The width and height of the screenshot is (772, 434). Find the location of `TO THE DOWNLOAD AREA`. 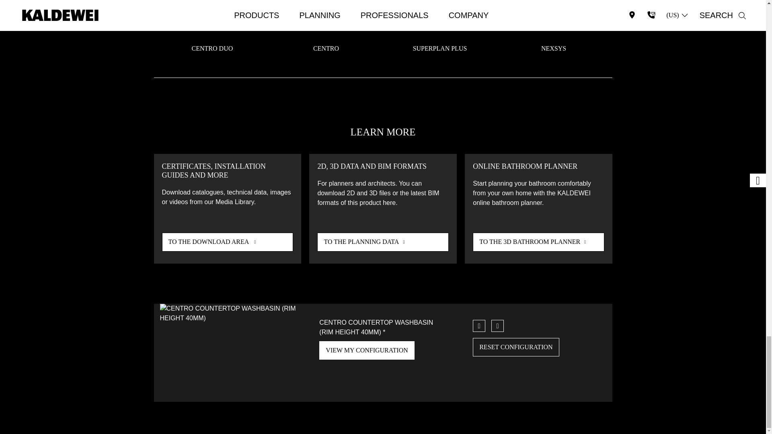

TO THE DOWNLOAD AREA is located at coordinates (227, 242).